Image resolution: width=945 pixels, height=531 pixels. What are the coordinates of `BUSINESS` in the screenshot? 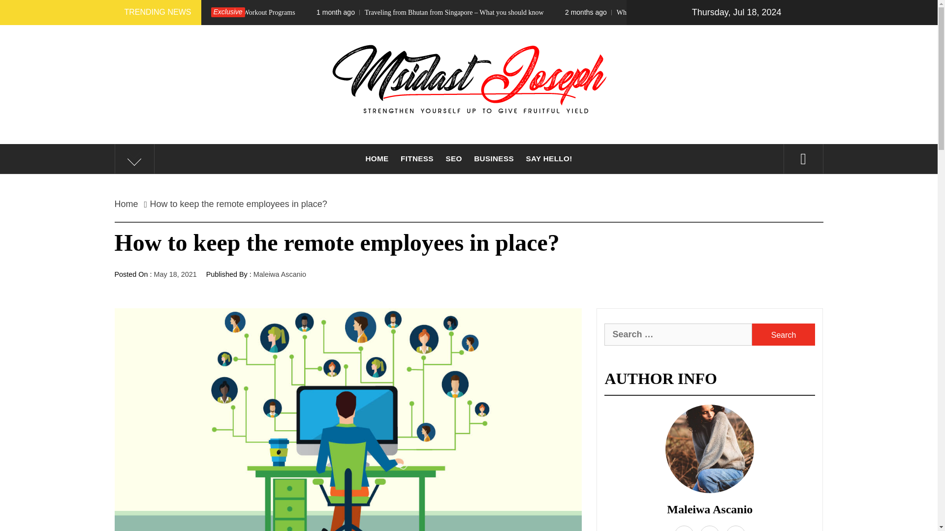 It's located at (494, 158).